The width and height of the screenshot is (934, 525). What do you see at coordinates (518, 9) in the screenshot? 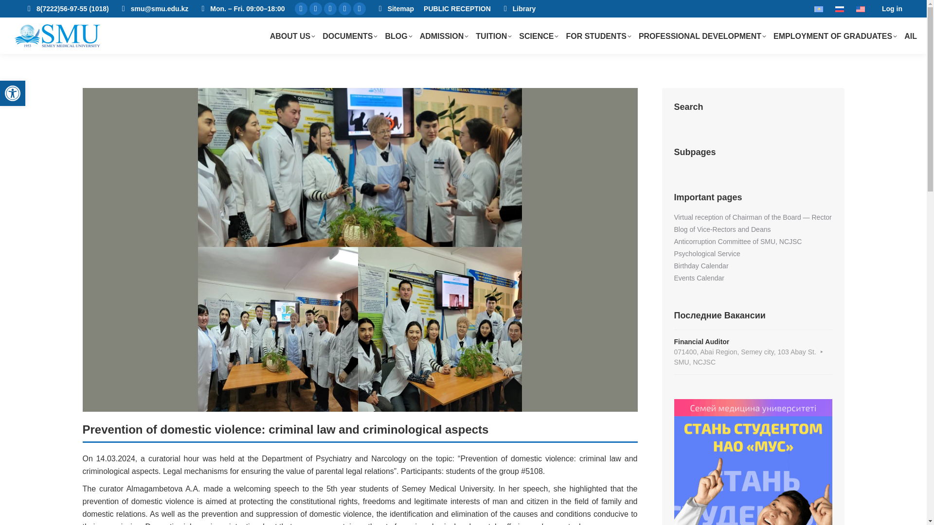
I see `Library` at bounding box center [518, 9].